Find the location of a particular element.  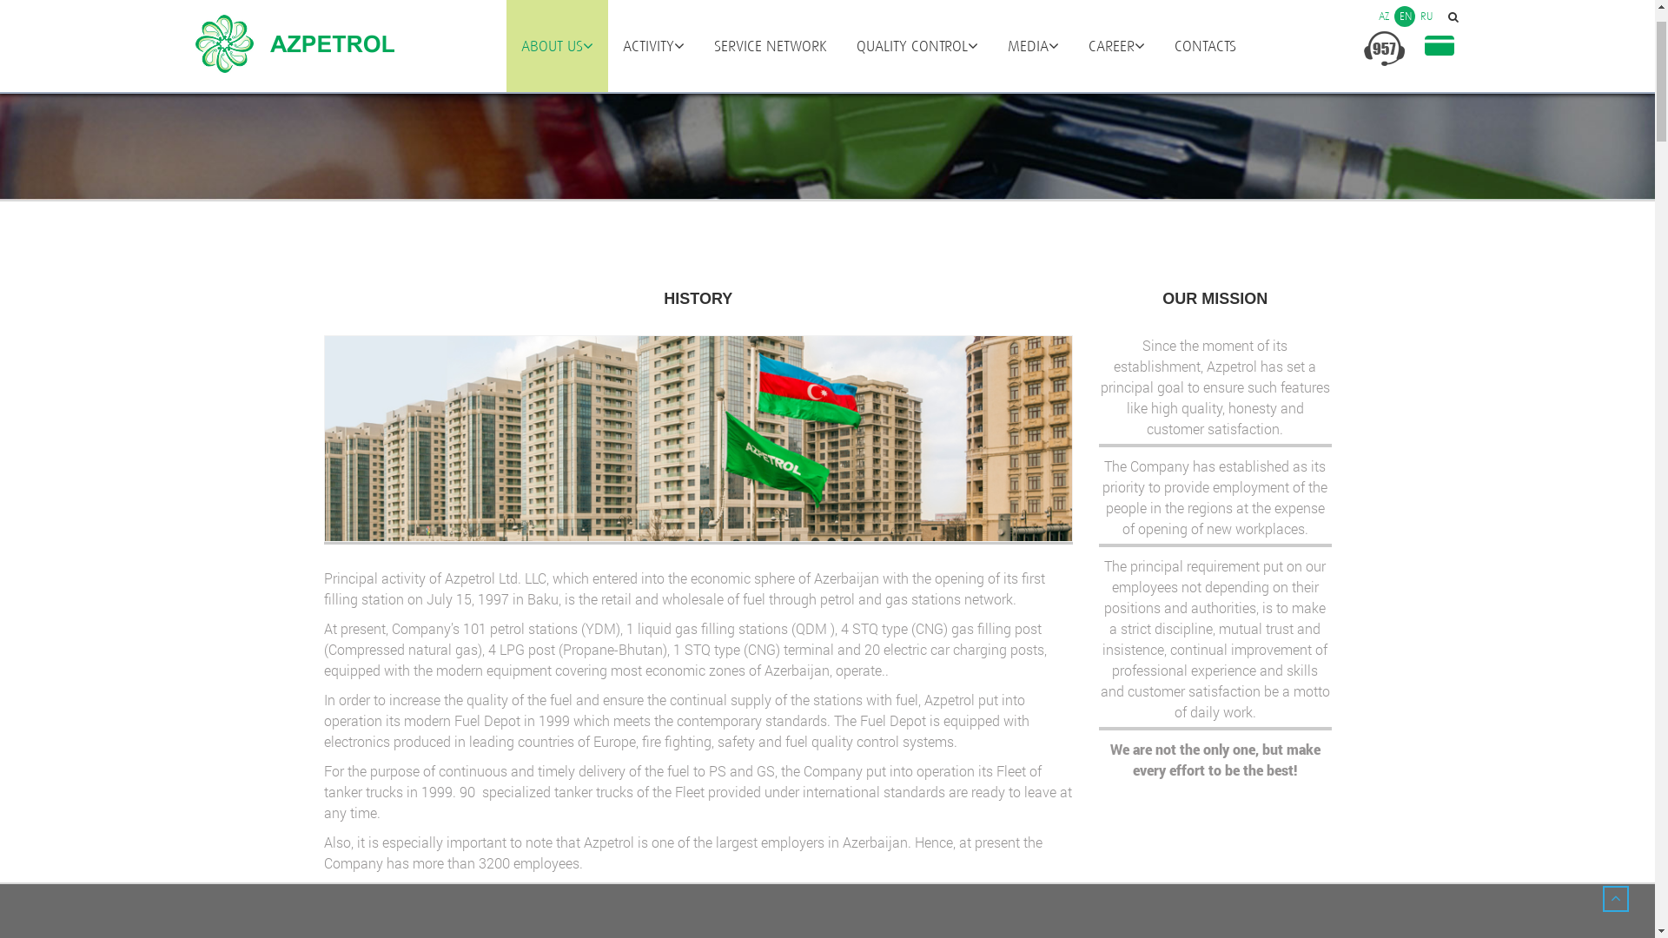

RU is located at coordinates (1426, 85).